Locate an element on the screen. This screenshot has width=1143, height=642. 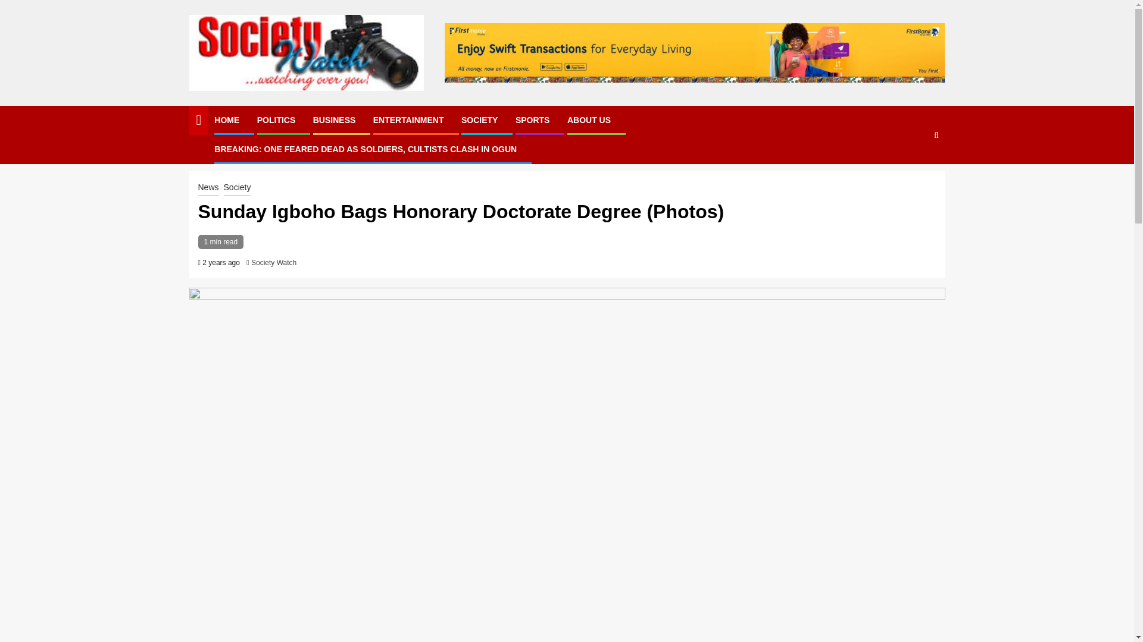
SOCIETY is located at coordinates (479, 120).